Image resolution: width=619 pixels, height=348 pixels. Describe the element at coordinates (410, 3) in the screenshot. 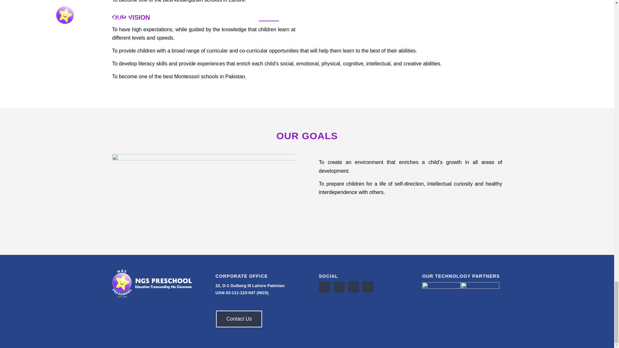

I see `philosophy-2-1` at that location.